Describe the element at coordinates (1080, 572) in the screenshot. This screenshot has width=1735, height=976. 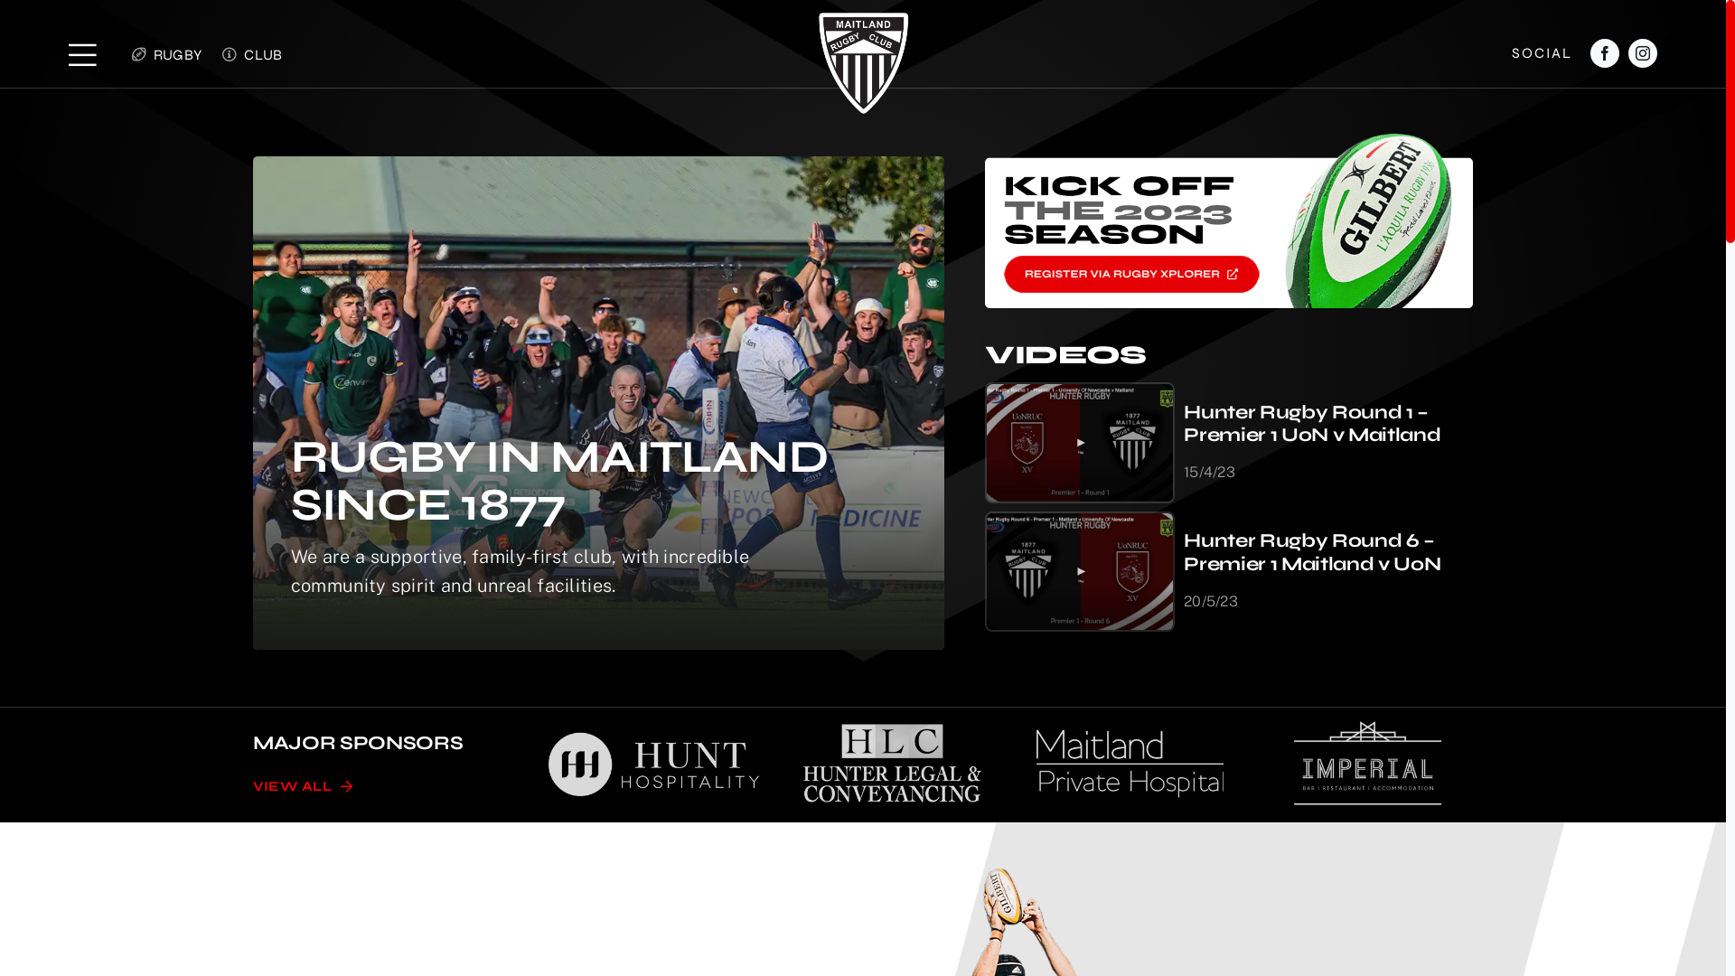
I see `maitland uonruc` at that location.